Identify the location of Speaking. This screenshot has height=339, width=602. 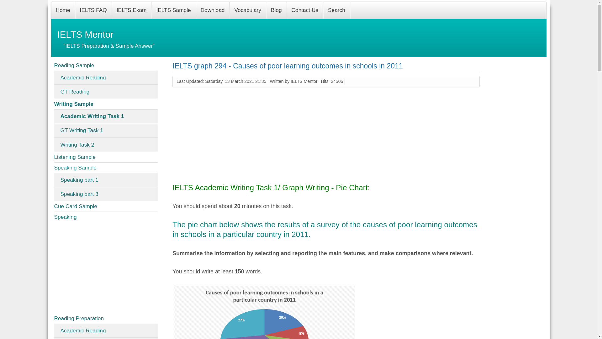
(106, 217).